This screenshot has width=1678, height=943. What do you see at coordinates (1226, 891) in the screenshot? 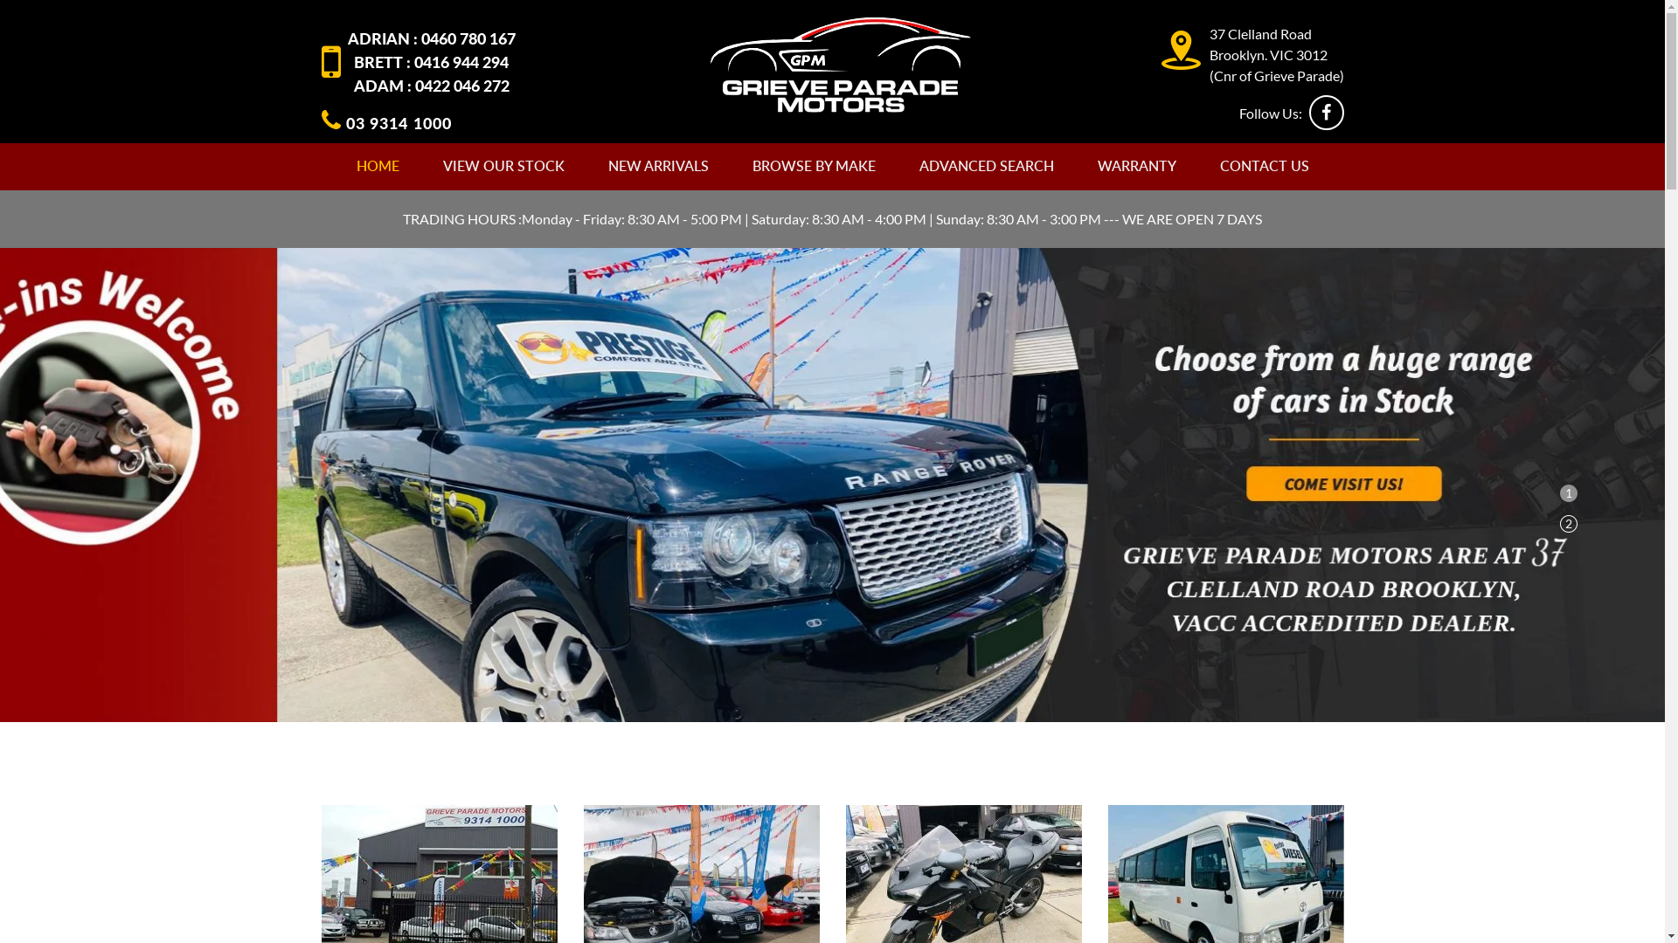
I see `Caravan Motorhome` at bounding box center [1226, 891].